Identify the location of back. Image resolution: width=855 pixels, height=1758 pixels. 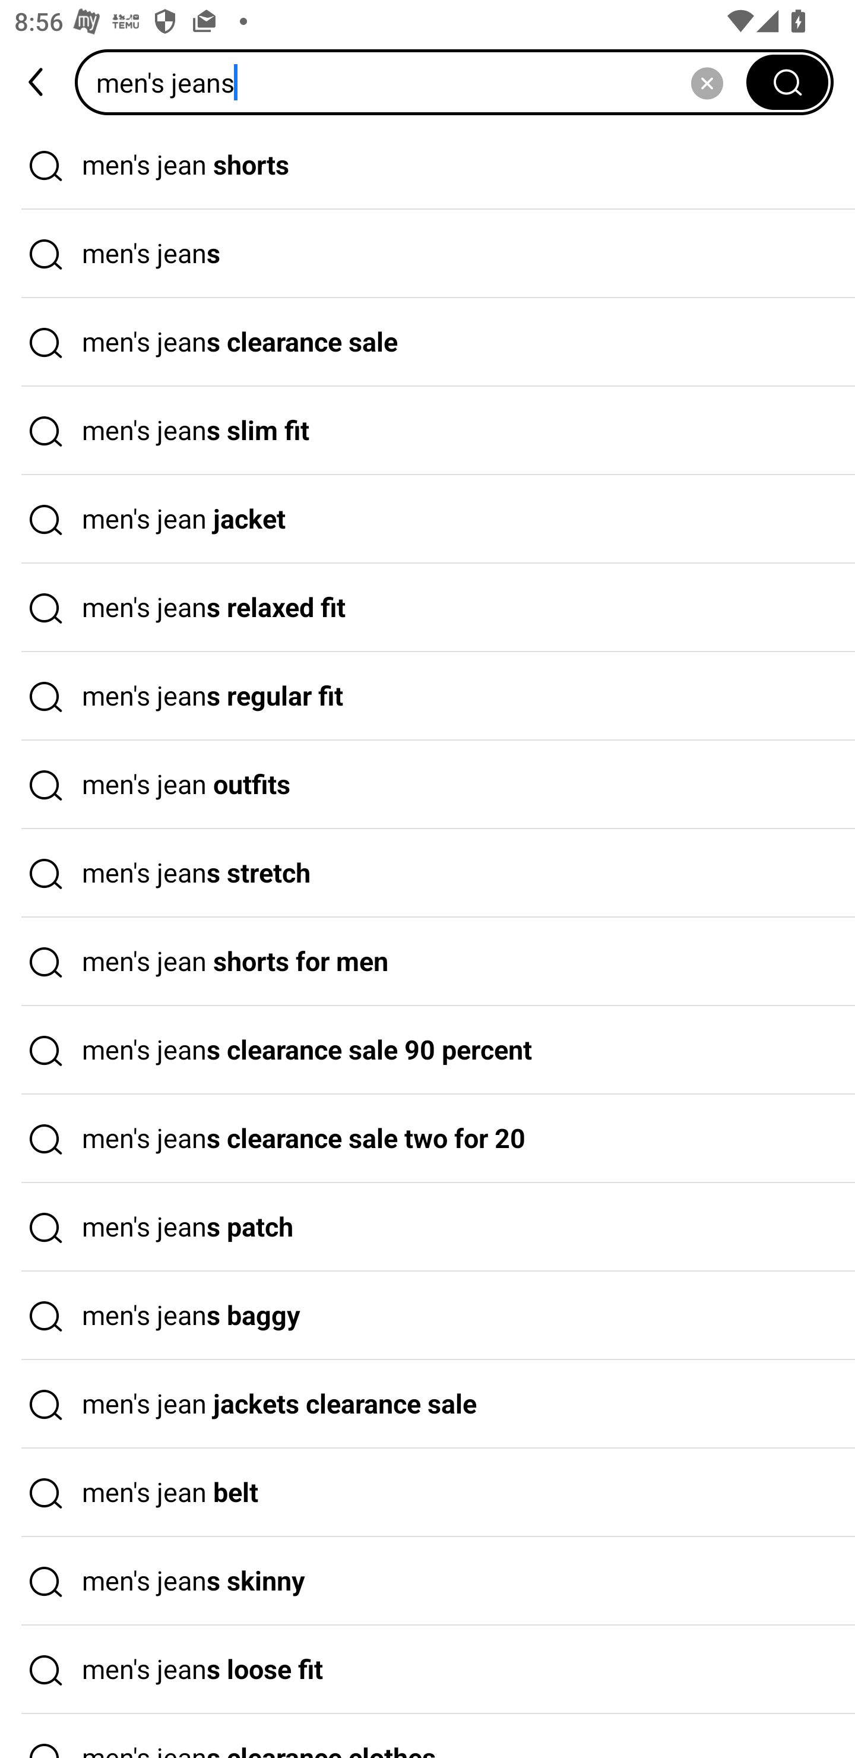
(37, 82).